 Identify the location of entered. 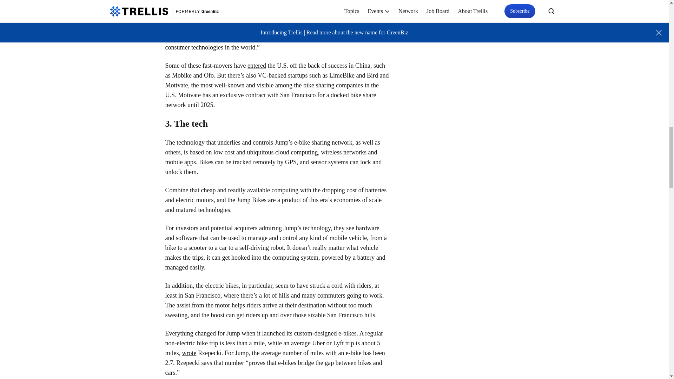
(257, 65).